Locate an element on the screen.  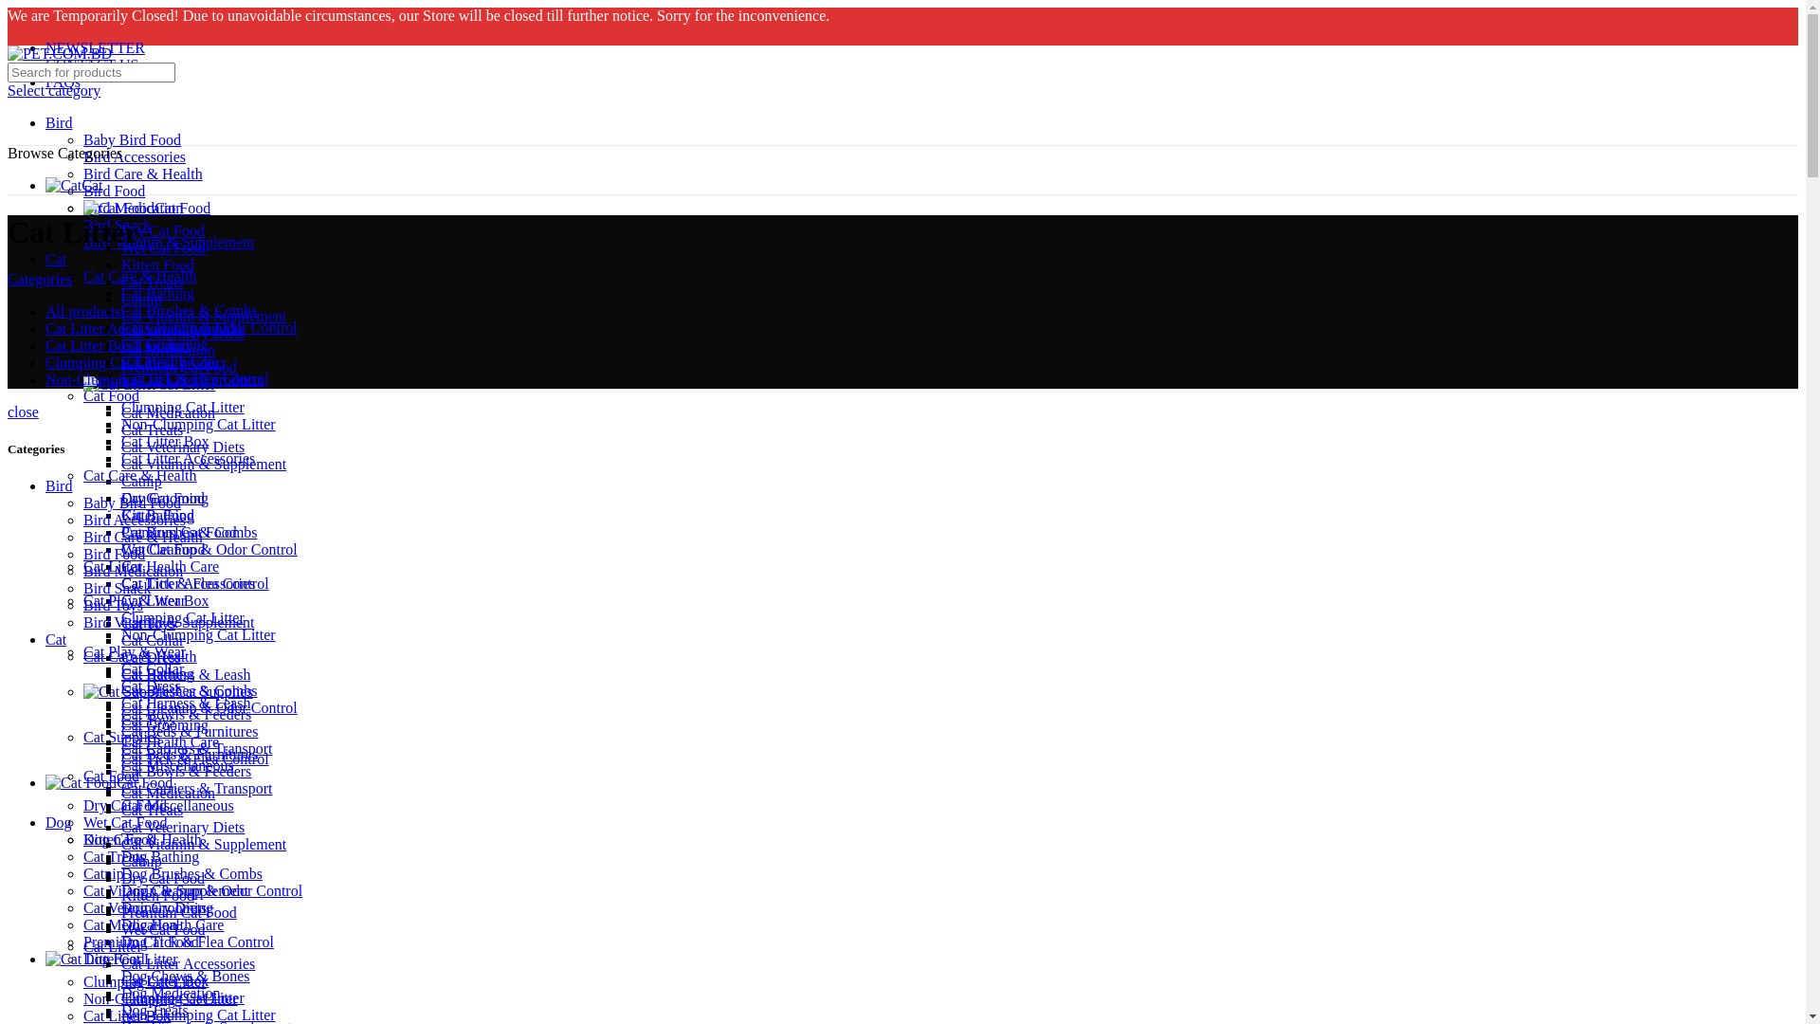
Cat Grooming is located at coordinates (165, 345).